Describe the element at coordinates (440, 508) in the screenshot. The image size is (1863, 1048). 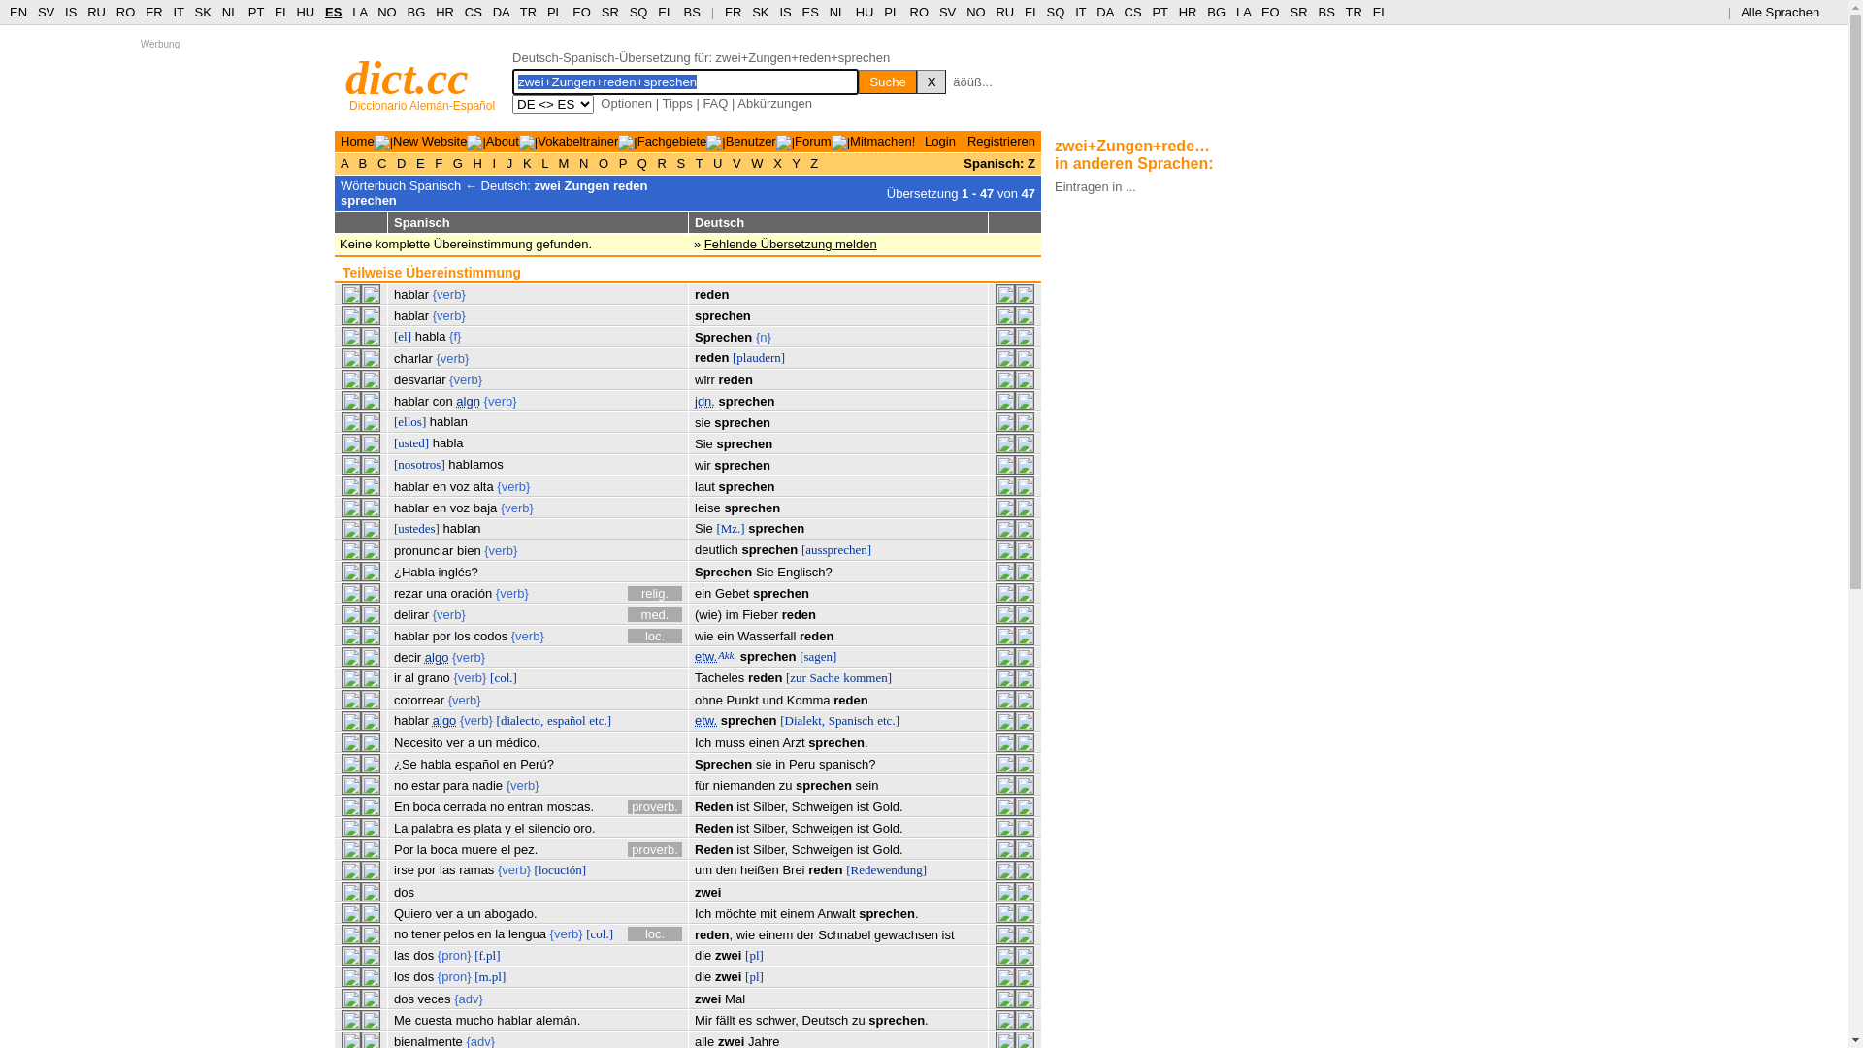
I see `en` at that location.